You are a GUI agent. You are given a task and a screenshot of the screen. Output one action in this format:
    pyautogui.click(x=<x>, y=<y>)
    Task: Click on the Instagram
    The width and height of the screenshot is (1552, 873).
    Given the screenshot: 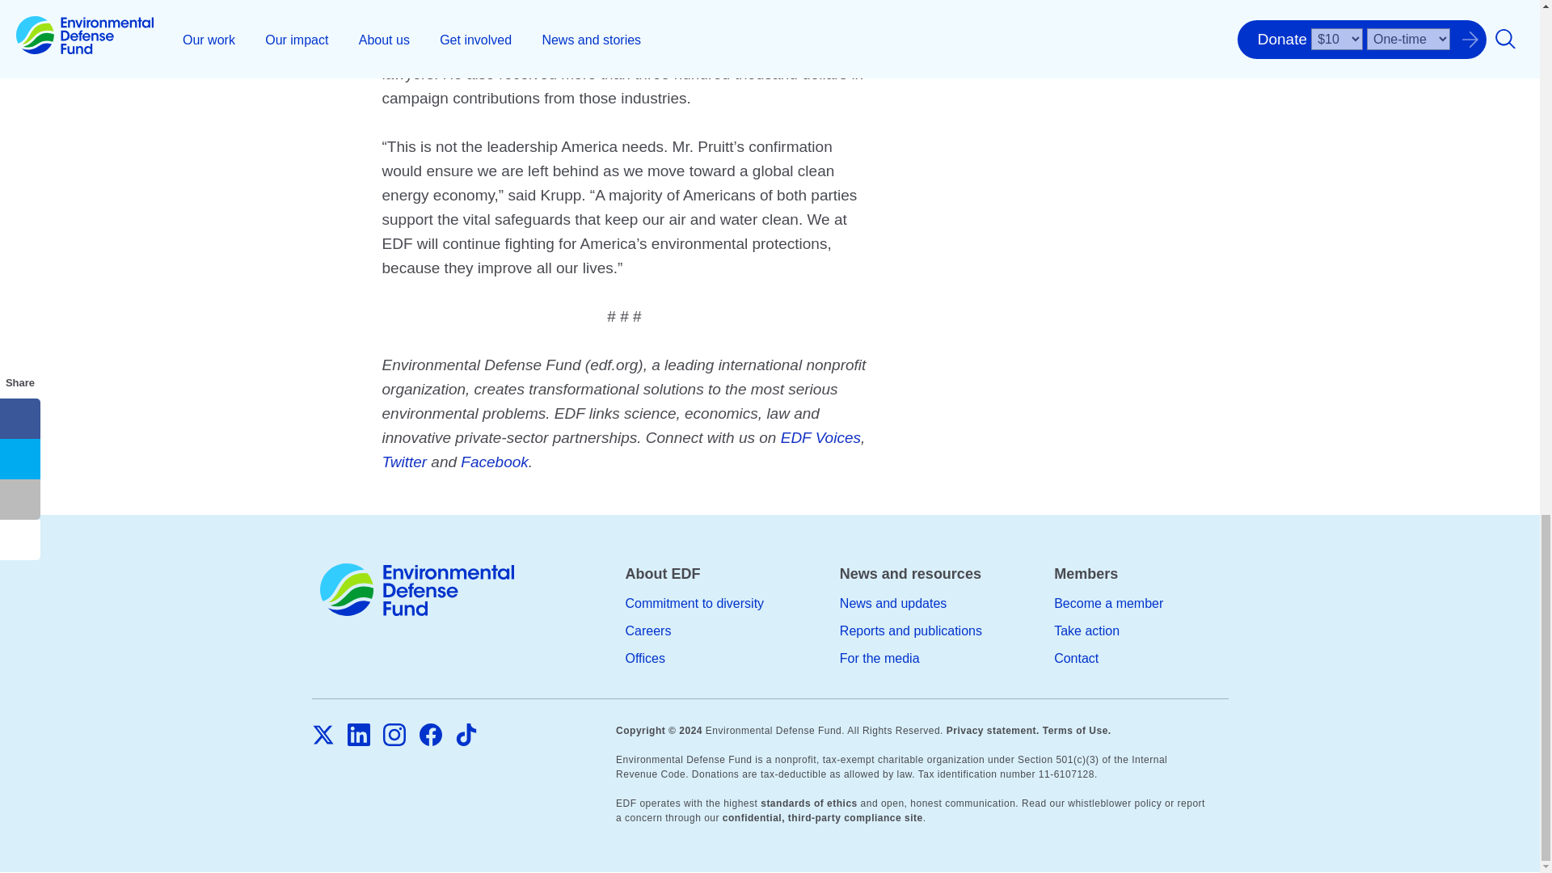 What is the action you would take?
    pyautogui.click(x=394, y=735)
    